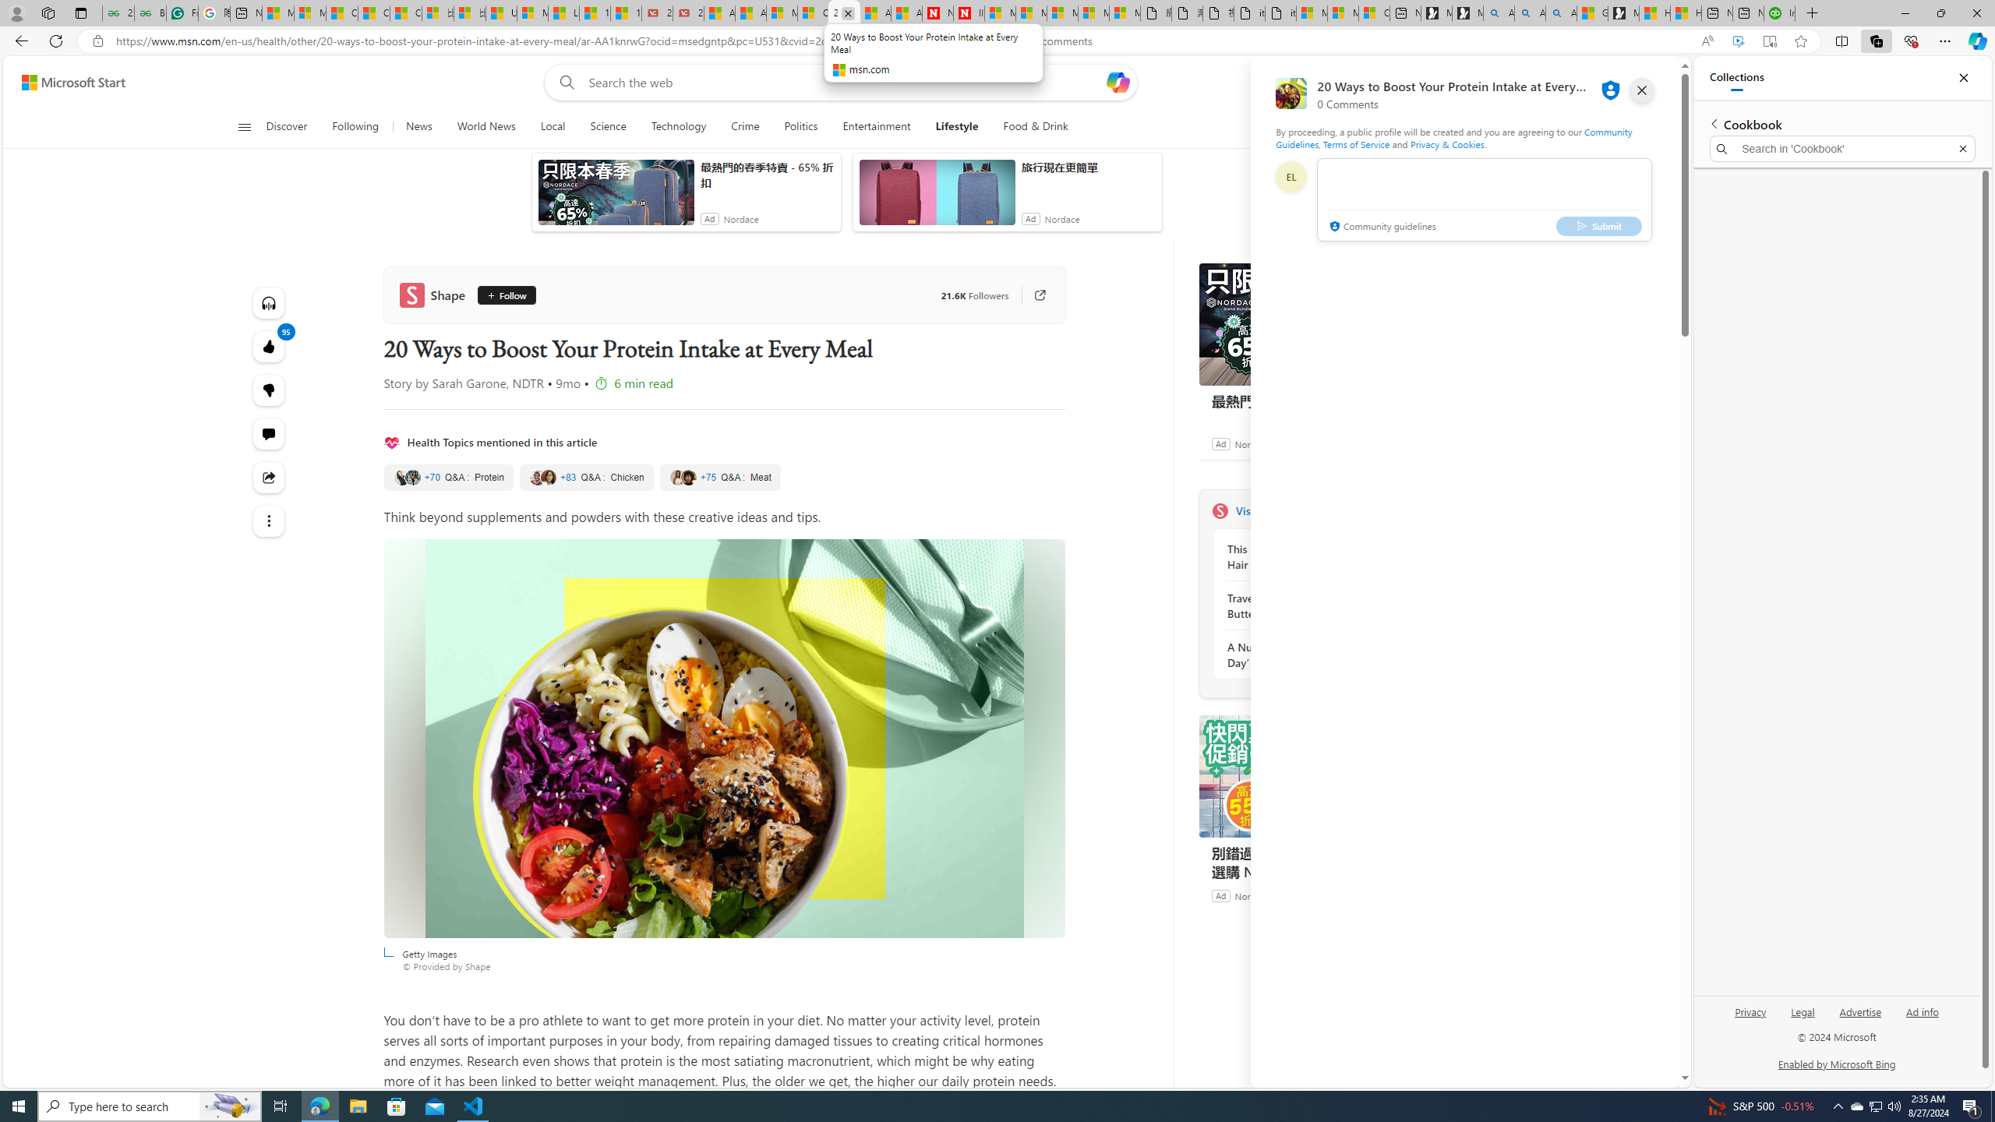 The width and height of the screenshot is (1995, 1122). Describe the element at coordinates (244, 127) in the screenshot. I see `Class: button-glyph` at that location.